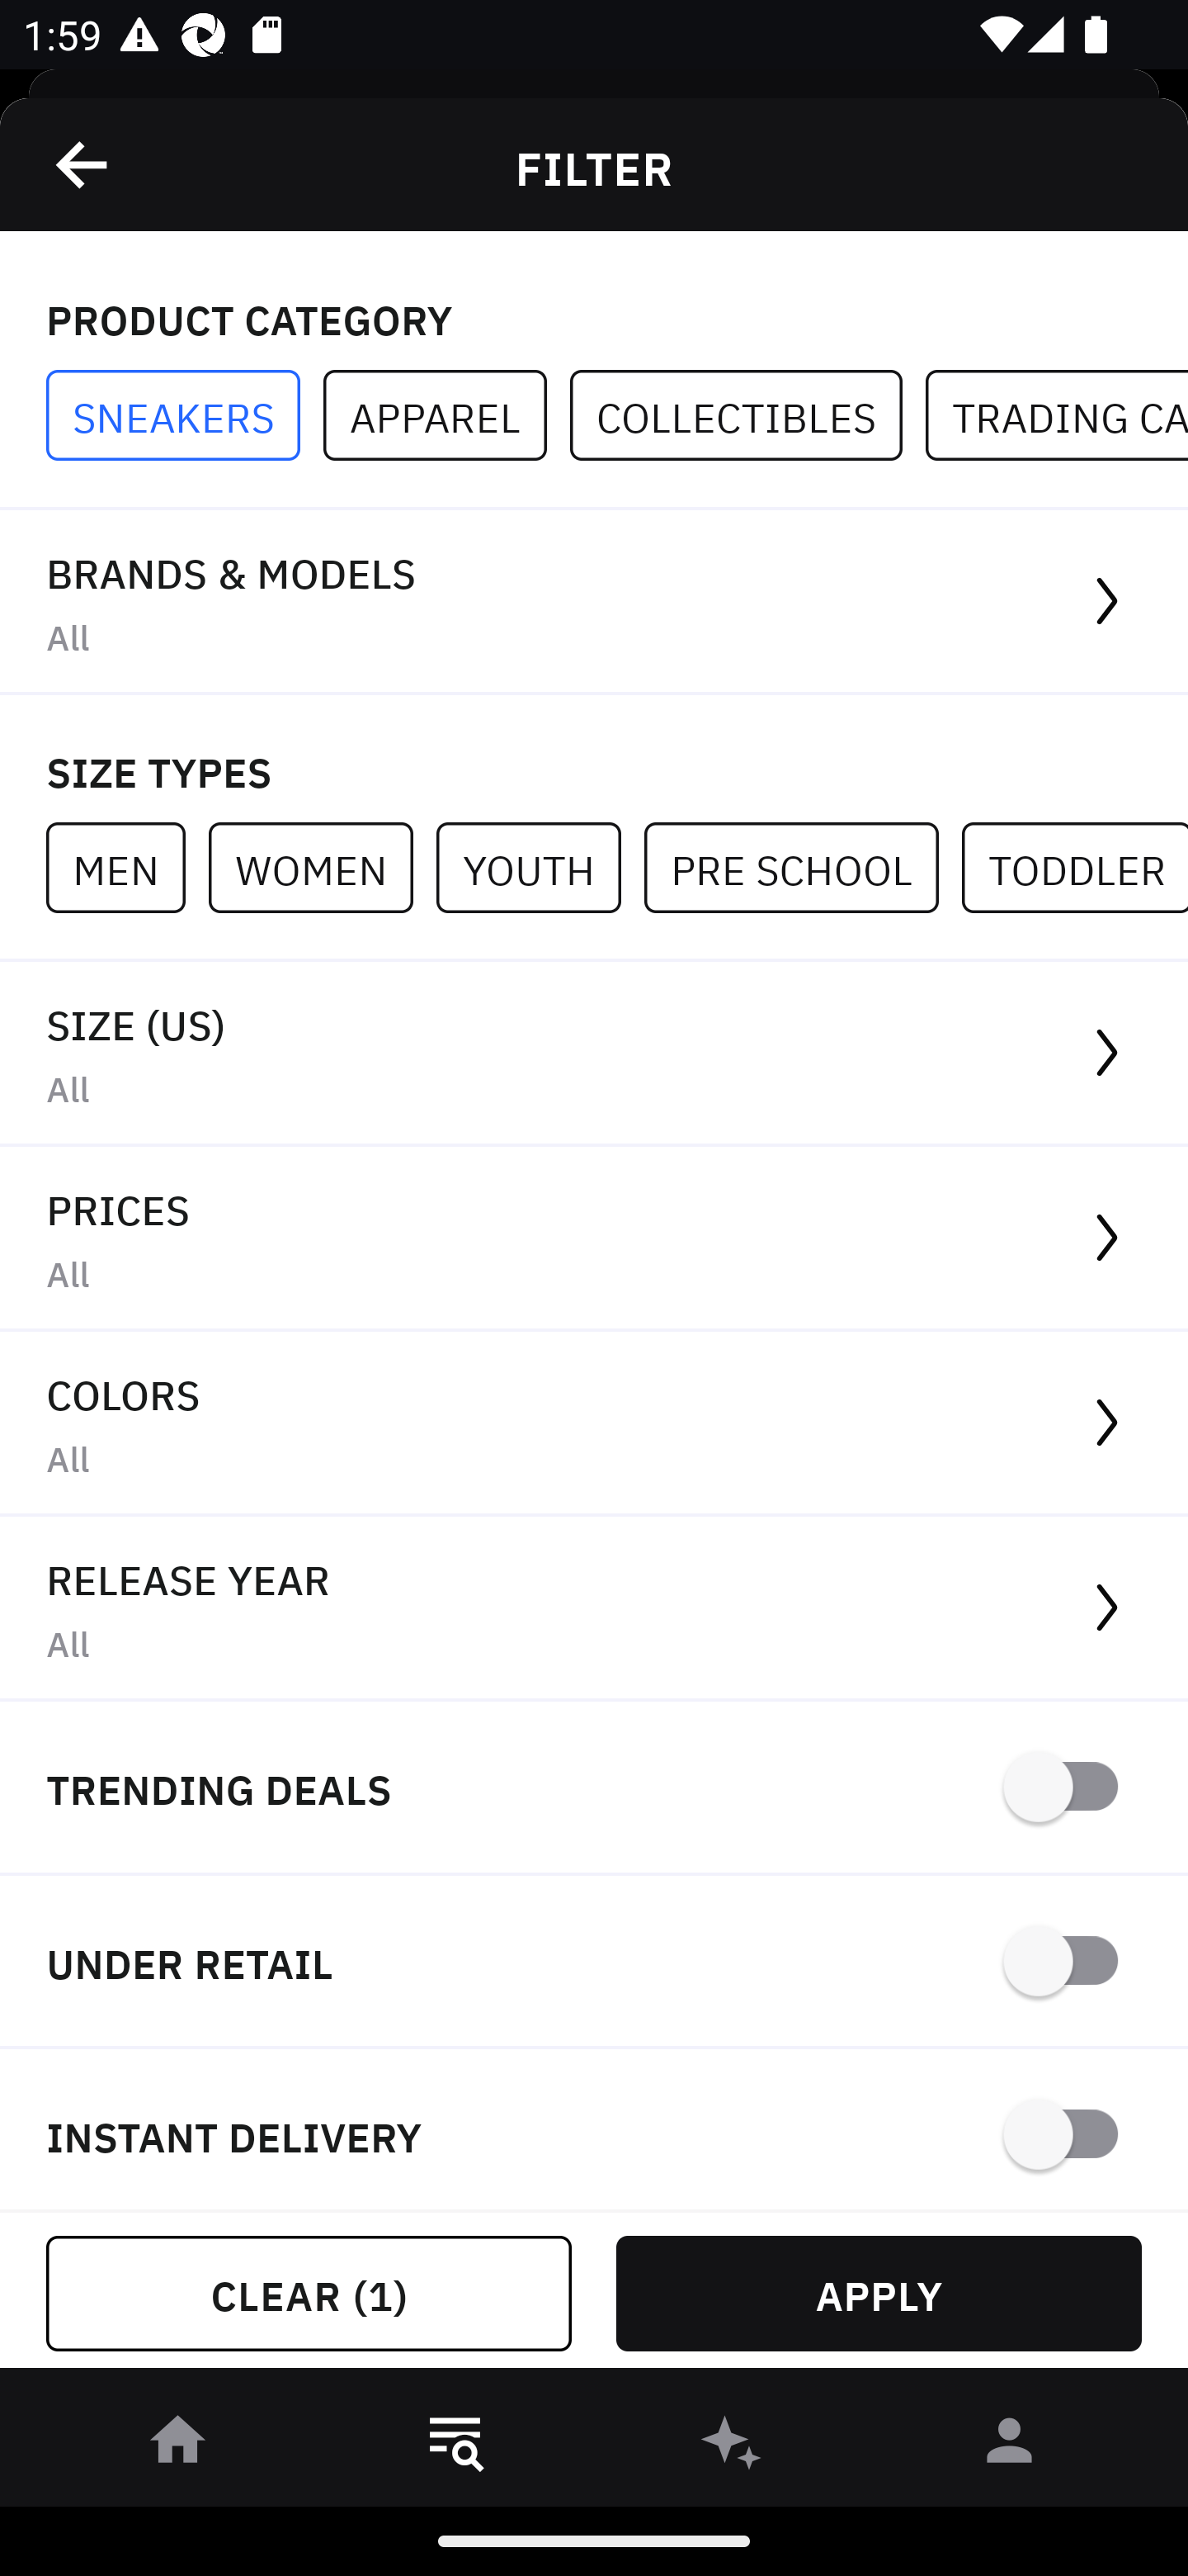  Describe the element at coordinates (83, 164) in the screenshot. I see `` at that location.